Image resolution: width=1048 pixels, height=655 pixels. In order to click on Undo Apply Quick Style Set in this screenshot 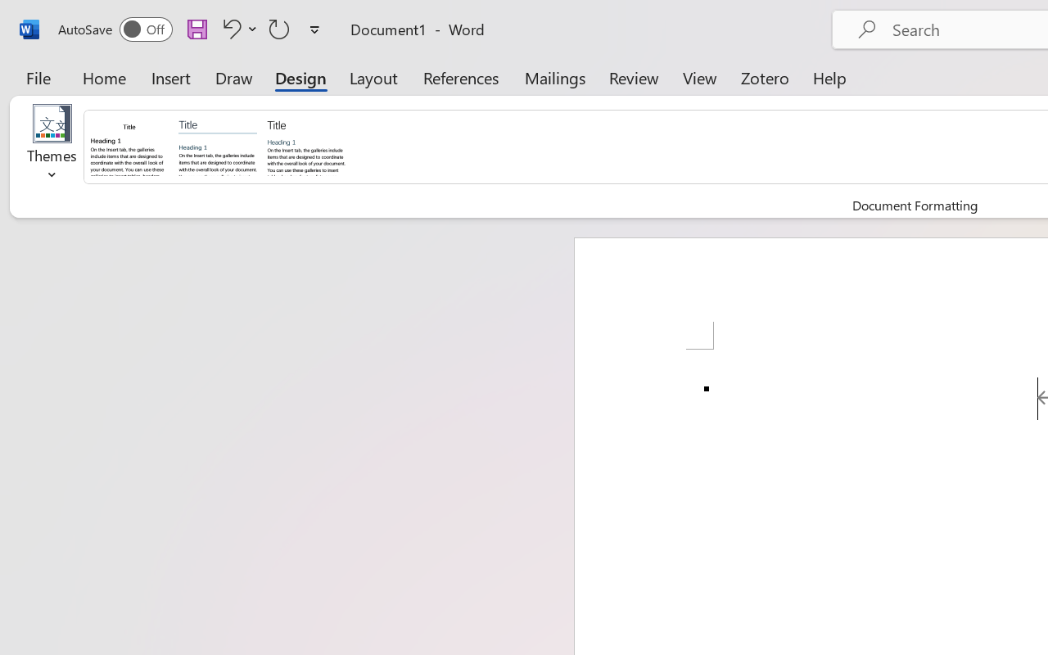, I will do `click(229, 29)`.